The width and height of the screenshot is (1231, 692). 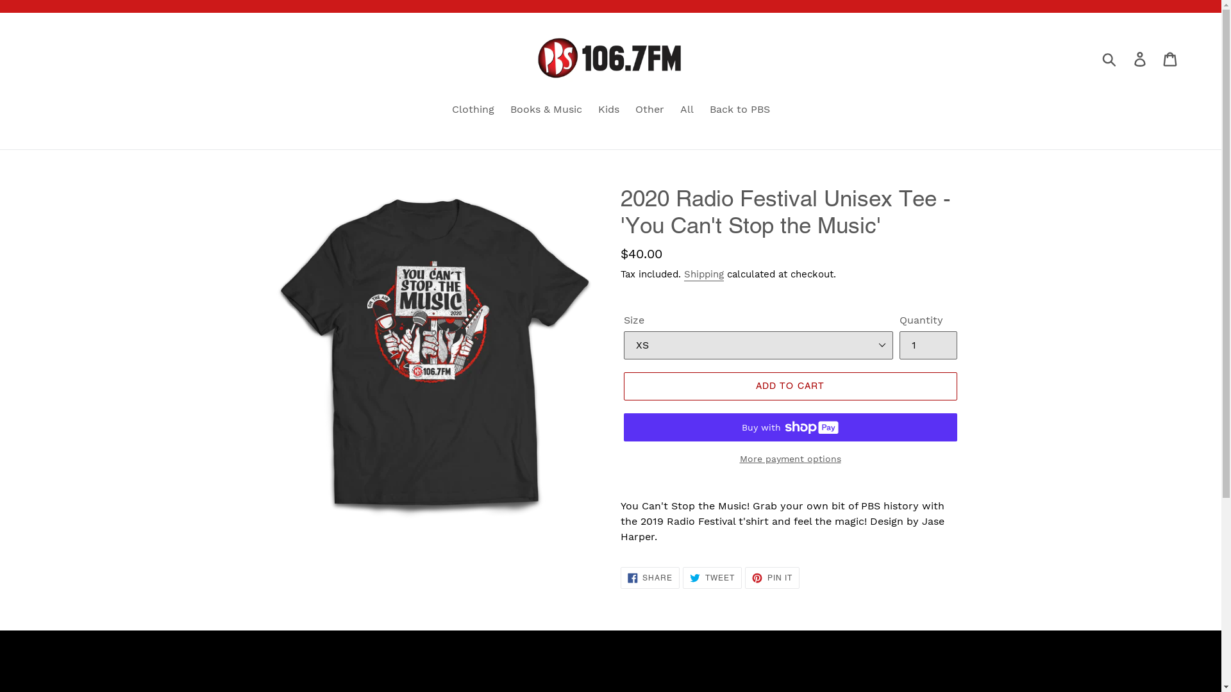 What do you see at coordinates (772, 578) in the screenshot?
I see `PIN IT
PIN ON PINTEREST` at bounding box center [772, 578].